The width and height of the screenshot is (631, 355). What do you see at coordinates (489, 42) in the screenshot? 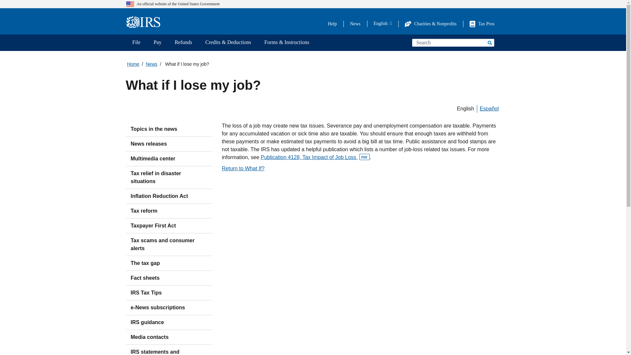
I see `Search` at bounding box center [489, 42].